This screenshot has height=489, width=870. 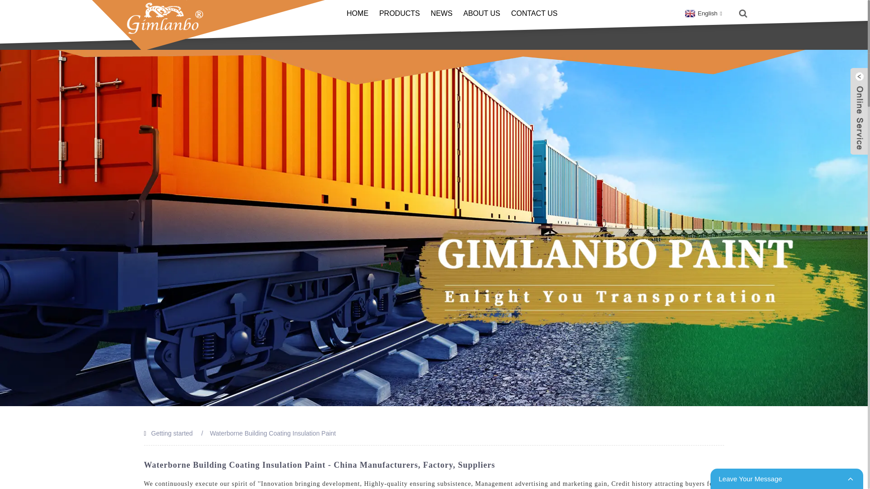 I want to click on English, so click(x=702, y=13).